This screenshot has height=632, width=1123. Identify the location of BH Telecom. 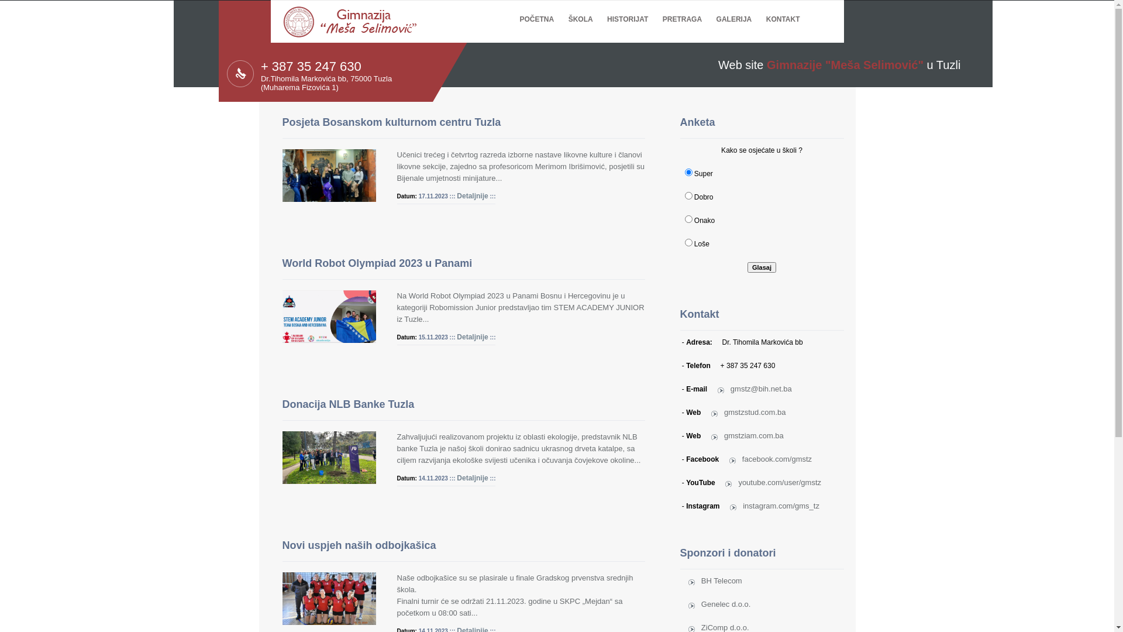
(715, 581).